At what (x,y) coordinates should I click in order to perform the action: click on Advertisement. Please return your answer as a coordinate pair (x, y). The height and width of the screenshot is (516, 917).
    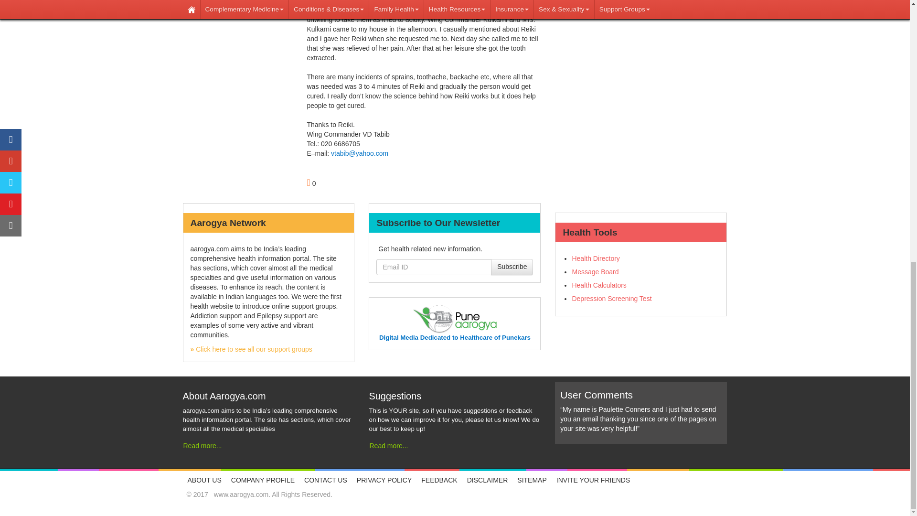
    Looking at the image, I should click on (641, 23).